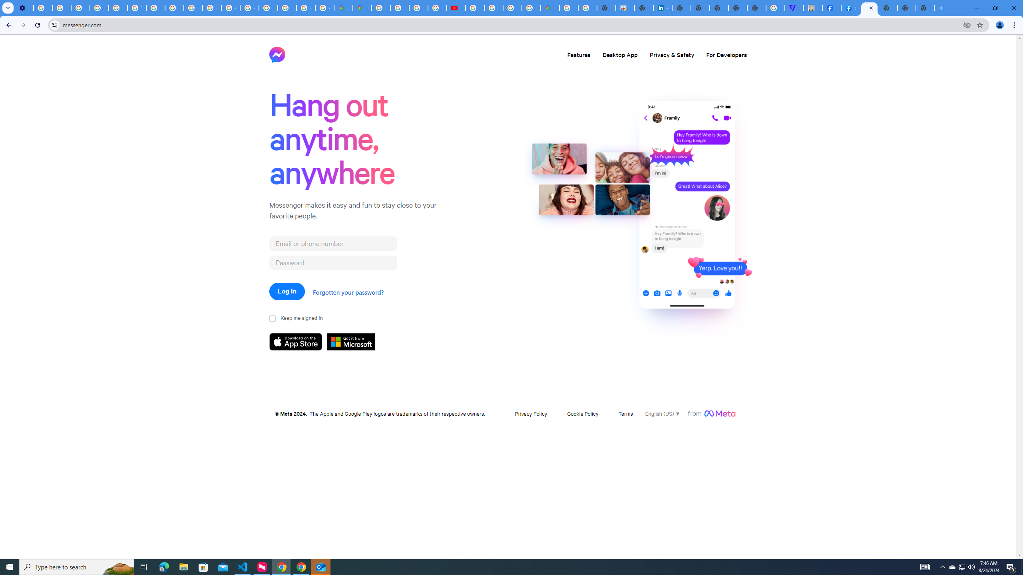  What do you see at coordinates (625, 8) in the screenshot?
I see `Chrome Web Store` at bounding box center [625, 8].